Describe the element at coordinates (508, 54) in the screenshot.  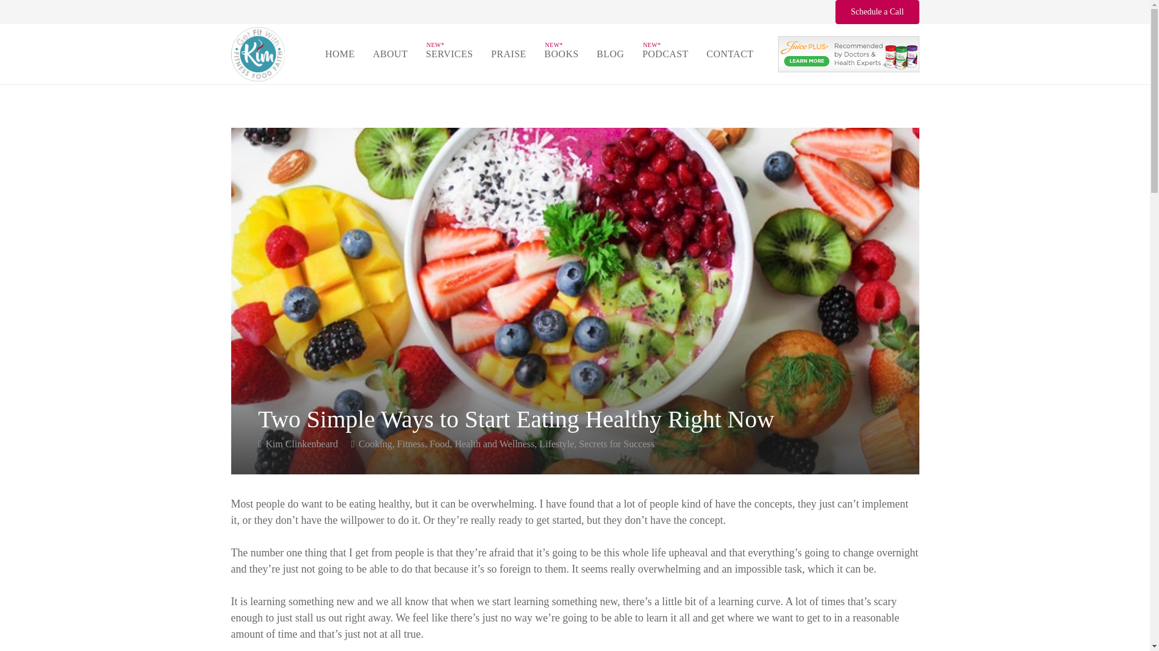
I see `PRAISE` at that location.